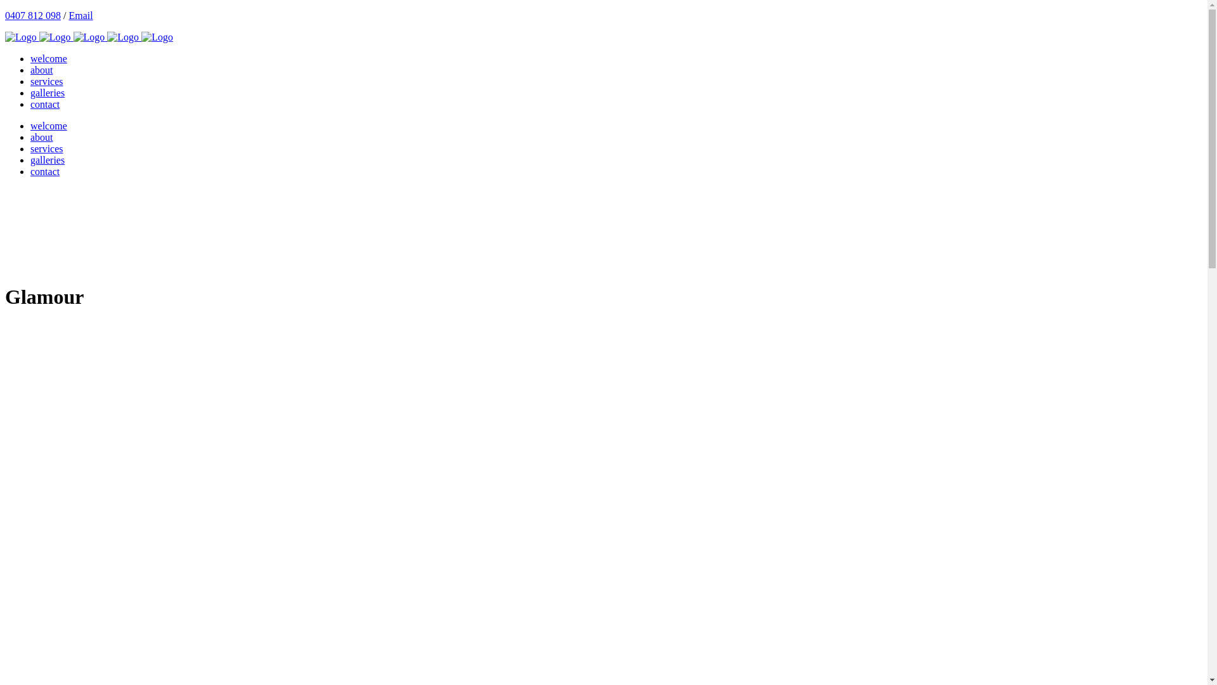 The height and width of the screenshot is (685, 1217). I want to click on services, so click(47, 81).